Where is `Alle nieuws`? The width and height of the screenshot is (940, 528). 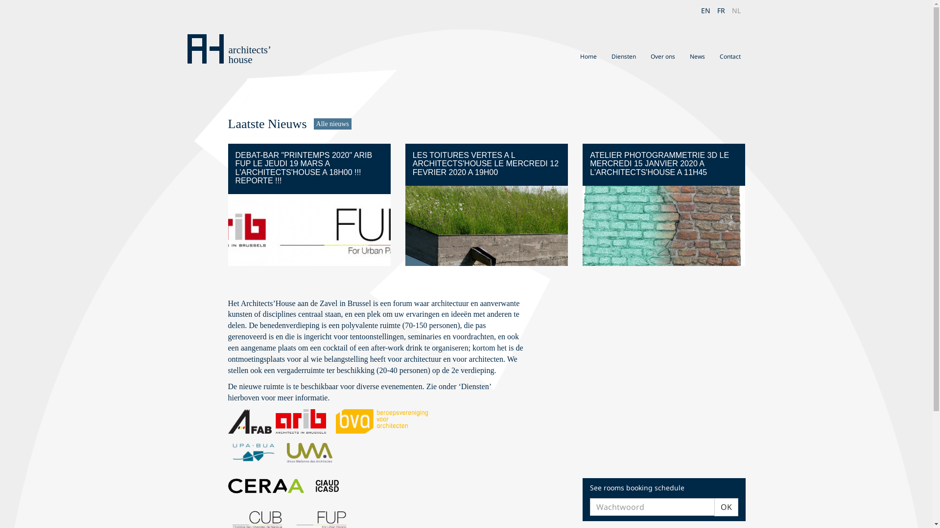 Alle nieuws is located at coordinates (333, 124).